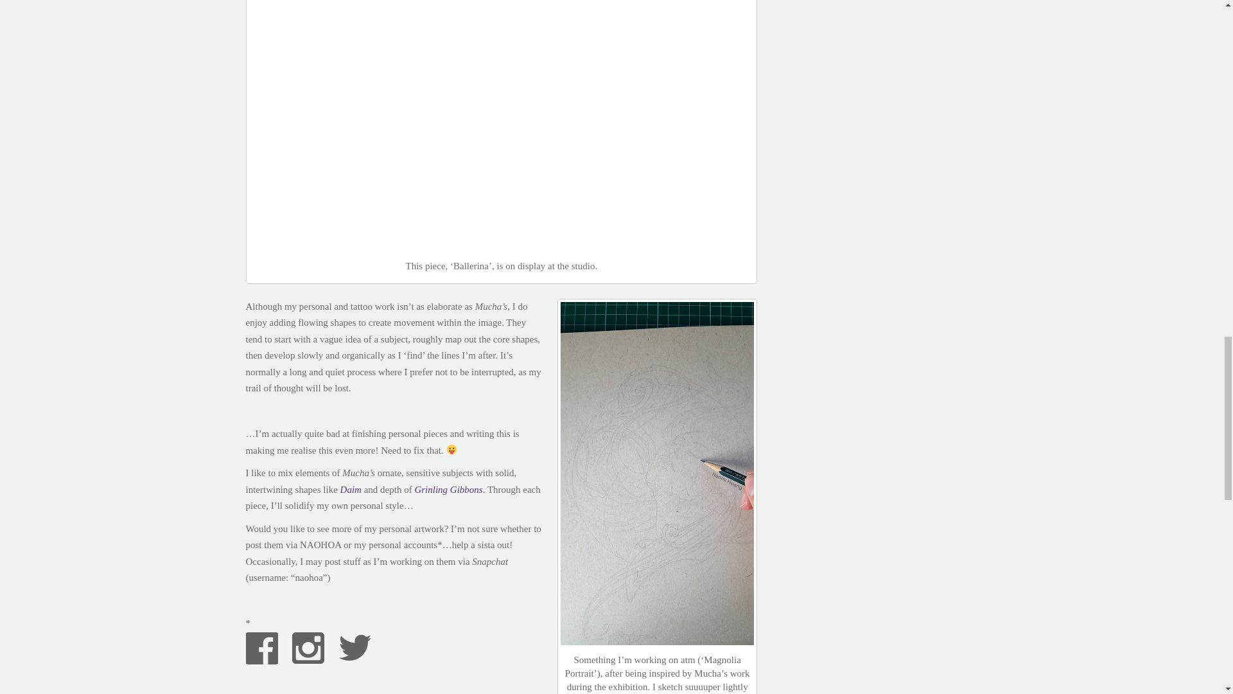  What do you see at coordinates (448, 490) in the screenshot?
I see `Grinling Gibbons` at bounding box center [448, 490].